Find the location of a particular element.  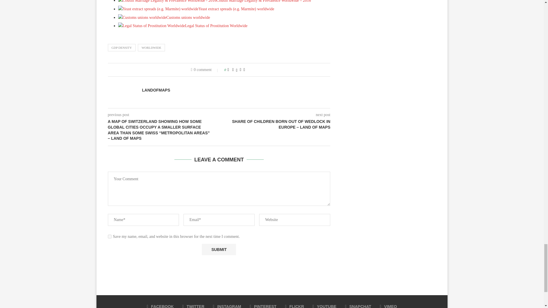

Customs unions worldwide is located at coordinates (164, 18).